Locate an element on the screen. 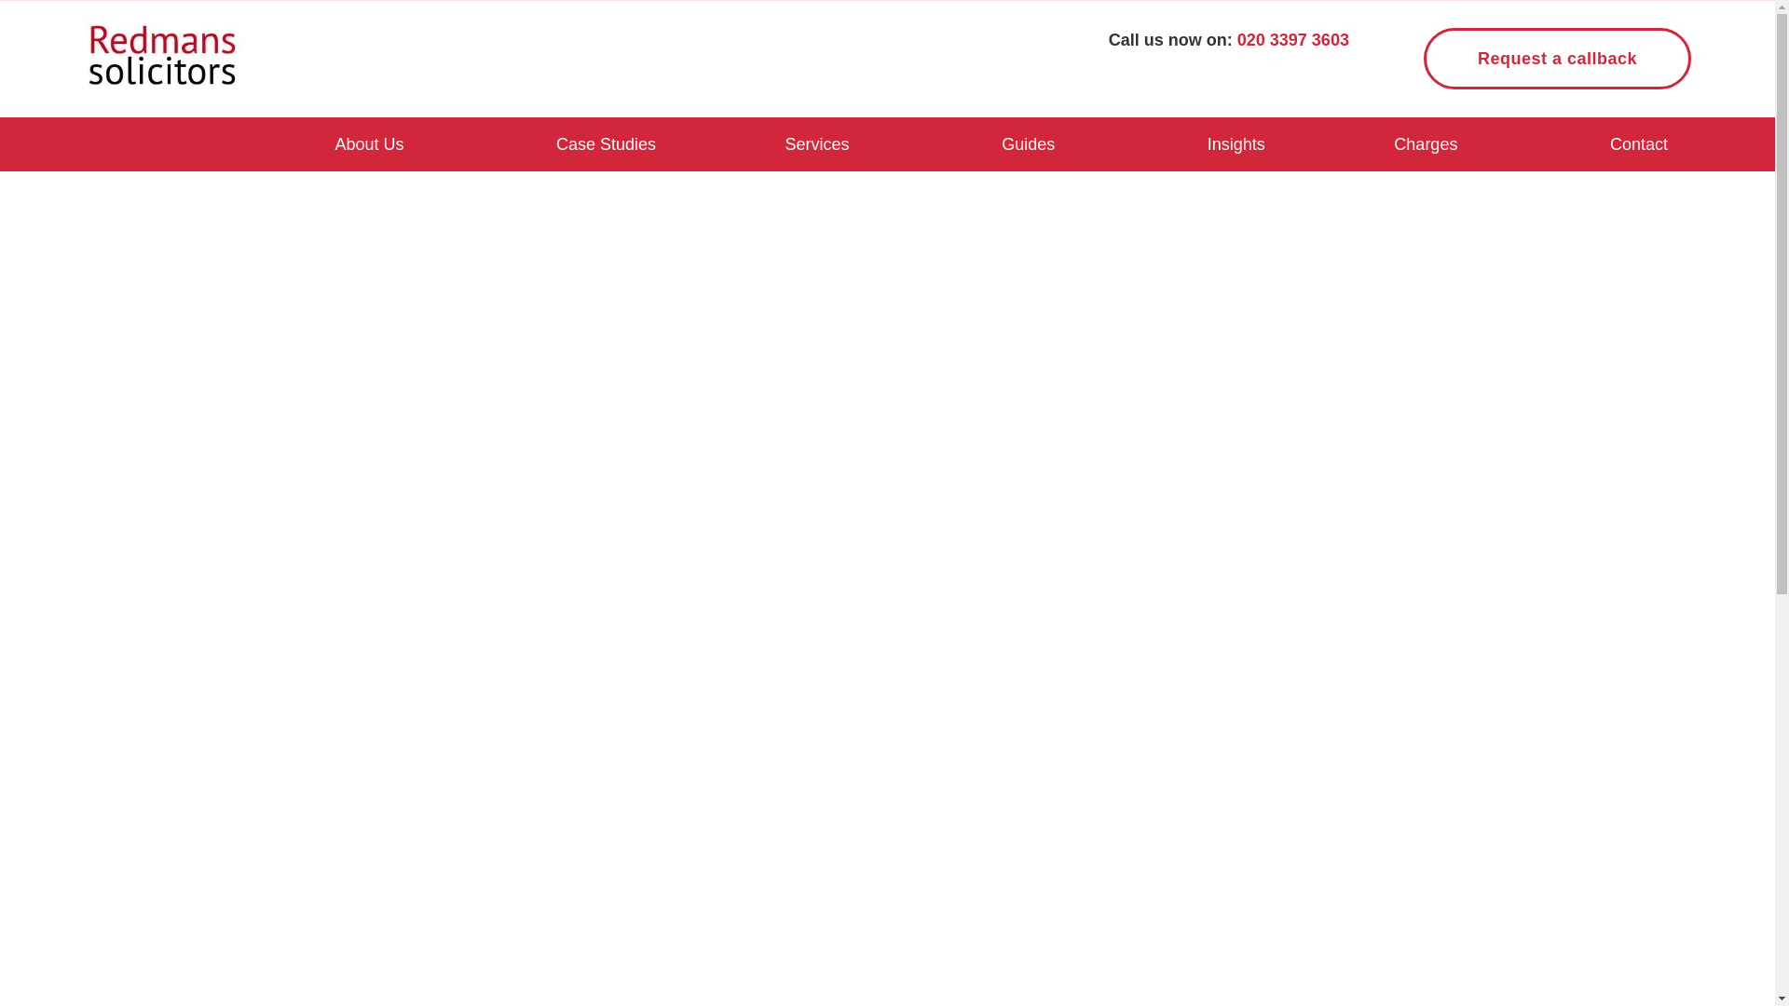  Insights is located at coordinates (1236, 143).